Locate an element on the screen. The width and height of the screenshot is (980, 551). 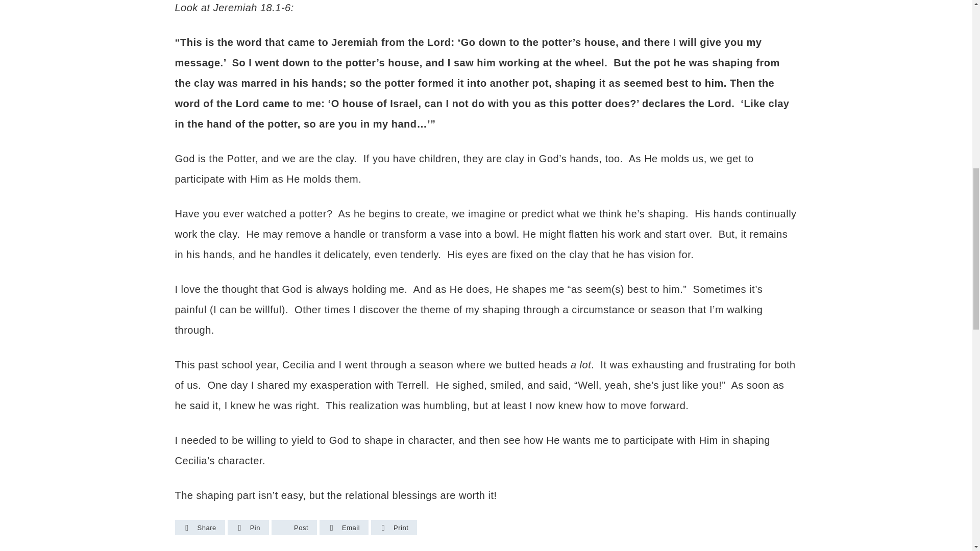
Share is located at coordinates (200, 528).